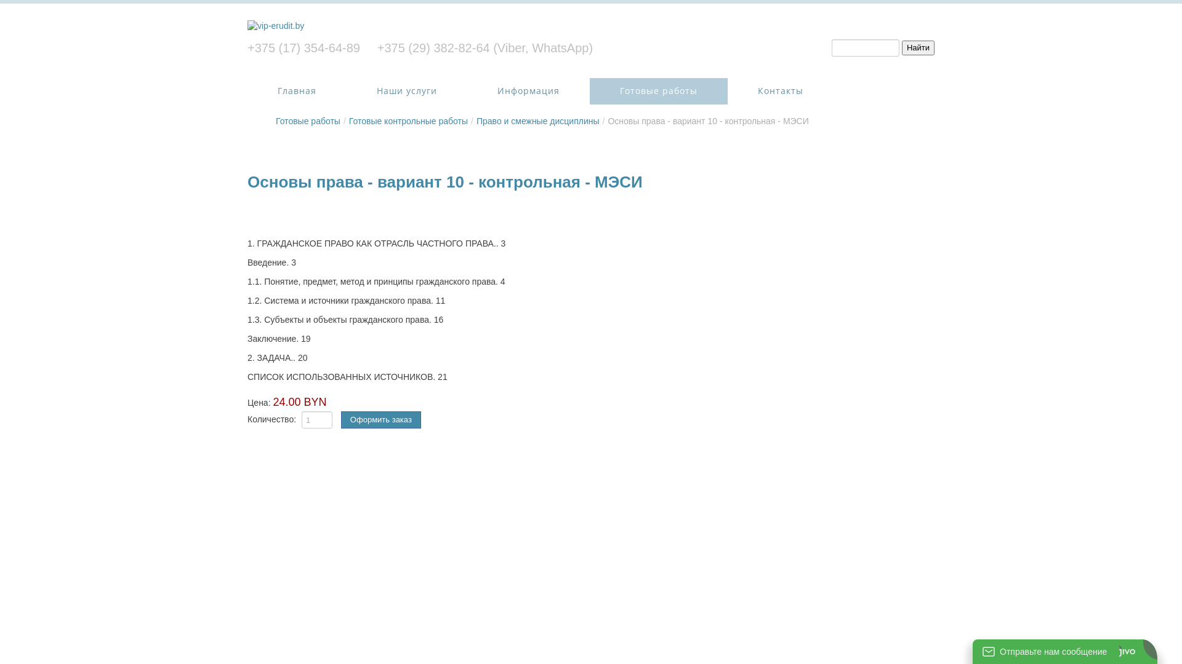 The image size is (1182, 664). What do you see at coordinates (485, 48) in the screenshot?
I see `+375 (29) 382-82-64 (Viber, WhatsApp)` at bounding box center [485, 48].